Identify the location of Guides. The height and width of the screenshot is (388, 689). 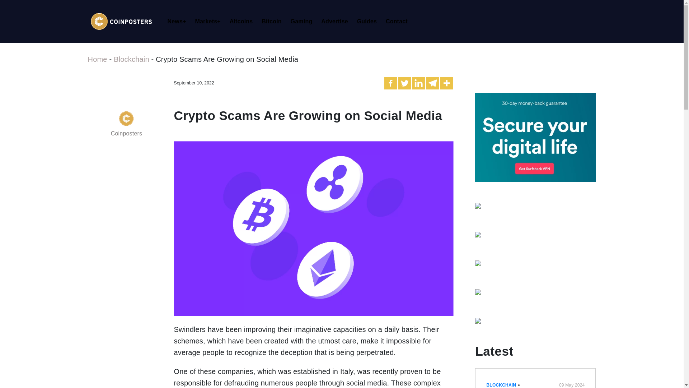
(369, 22).